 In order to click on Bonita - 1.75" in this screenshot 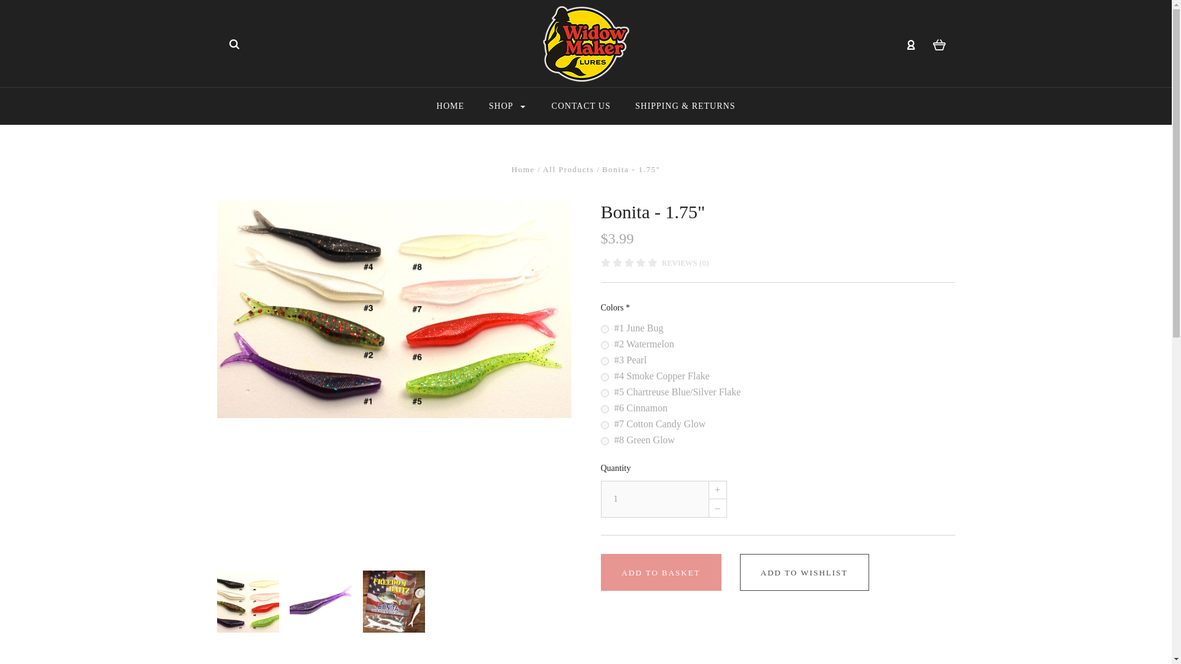, I will do `click(248, 601)`.